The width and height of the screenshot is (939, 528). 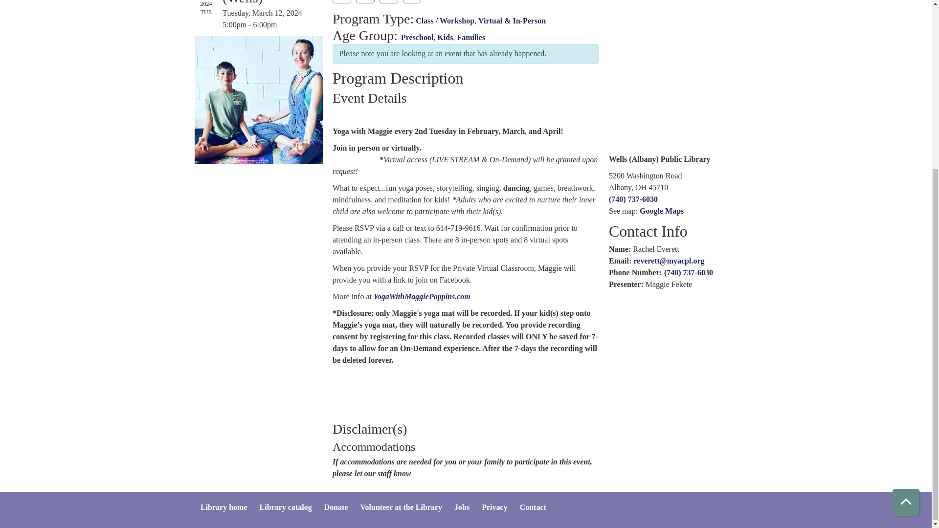 What do you see at coordinates (341, 1) in the screenshot?
I see `Remind Me` at bounding box center [341, 1].